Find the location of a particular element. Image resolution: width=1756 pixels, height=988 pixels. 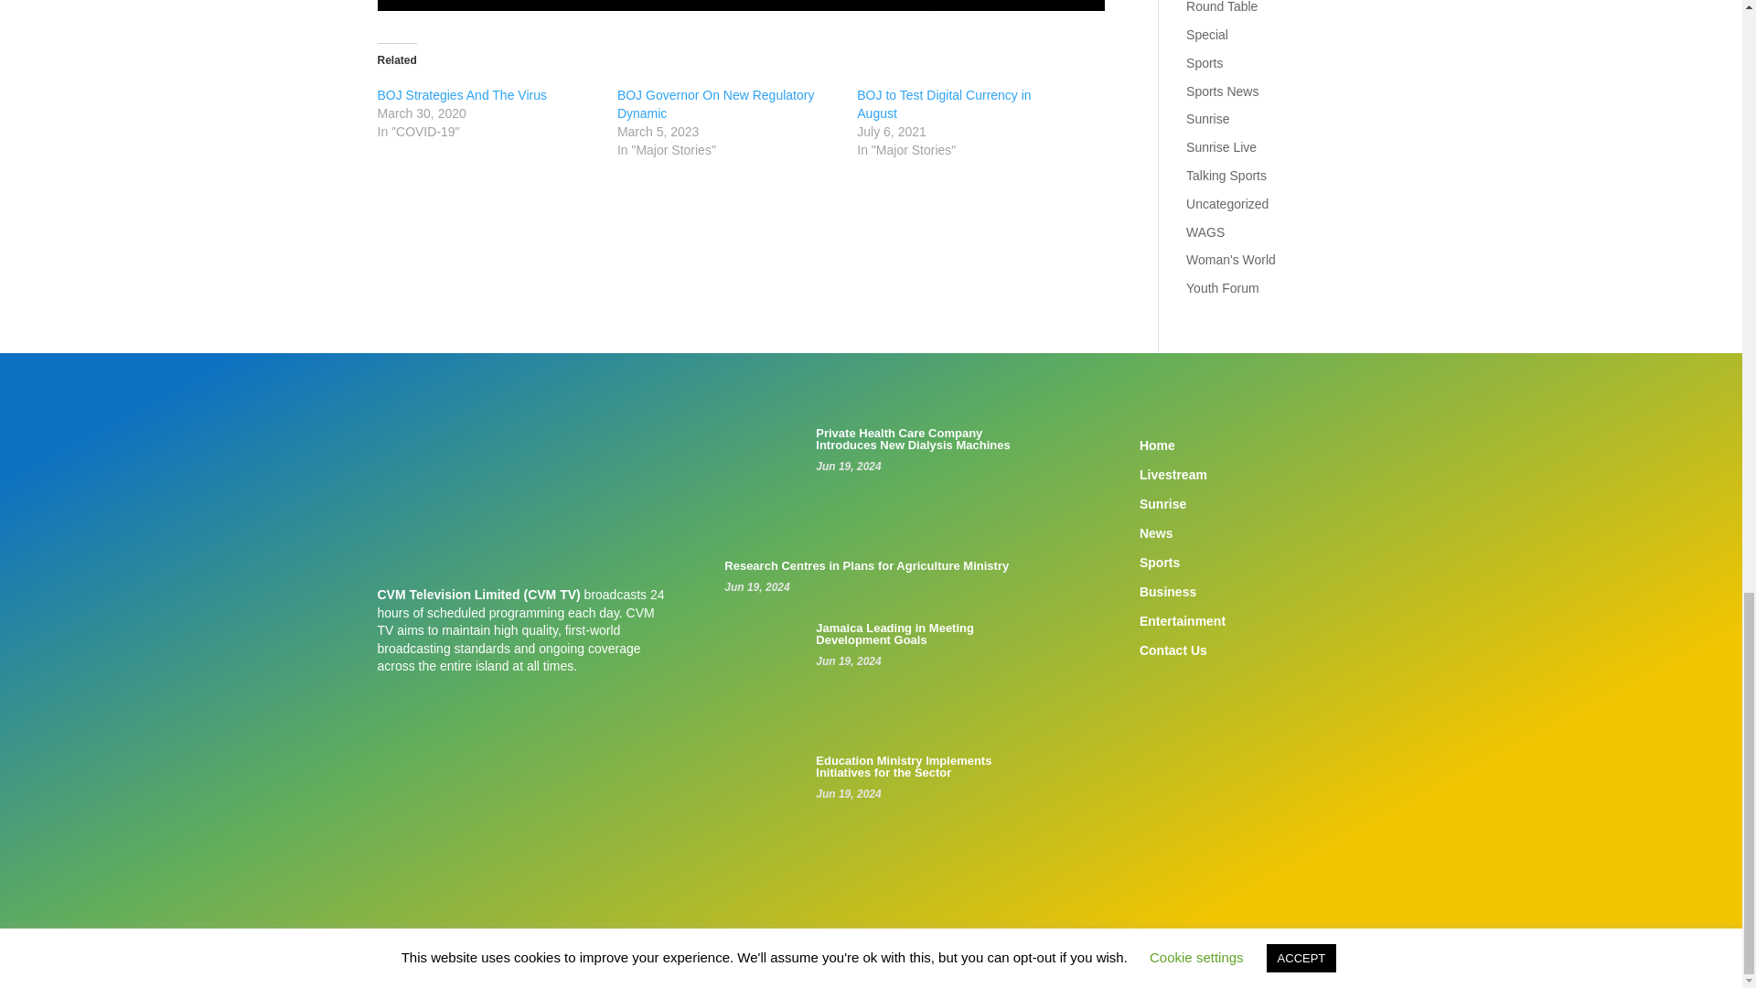

BOJ to Test Digital Currency in August is located at coordinates (944, 104).